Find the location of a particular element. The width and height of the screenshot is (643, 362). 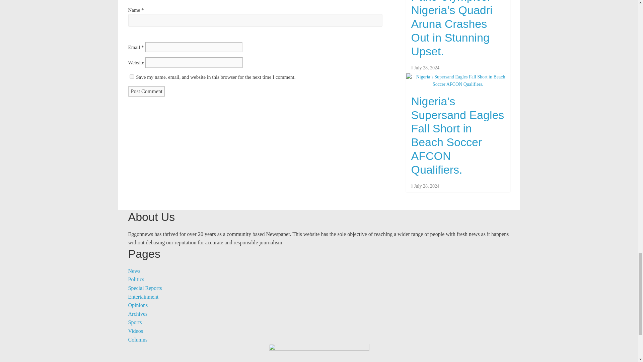

Post Comment is located at coordinates (147, 92).